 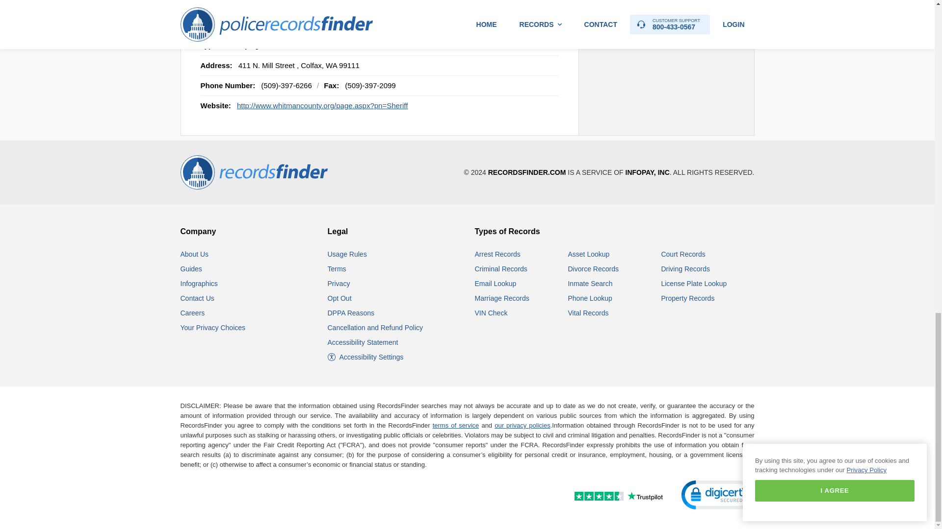 What do you see at coordinates (375, 327) in the screenshot?
I see `RecordsFinder.com Cancellation and Refund Policy` at bounding box center [375, 327].